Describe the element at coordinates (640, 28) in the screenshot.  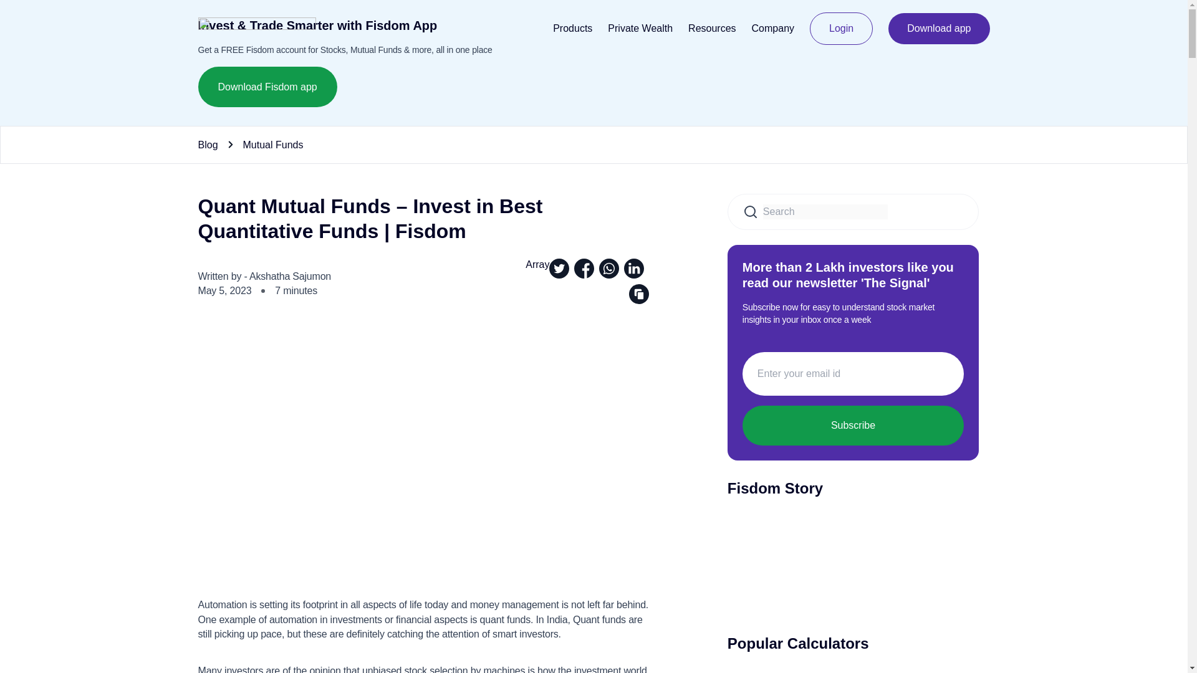
I see `Private Wealth` at that location.